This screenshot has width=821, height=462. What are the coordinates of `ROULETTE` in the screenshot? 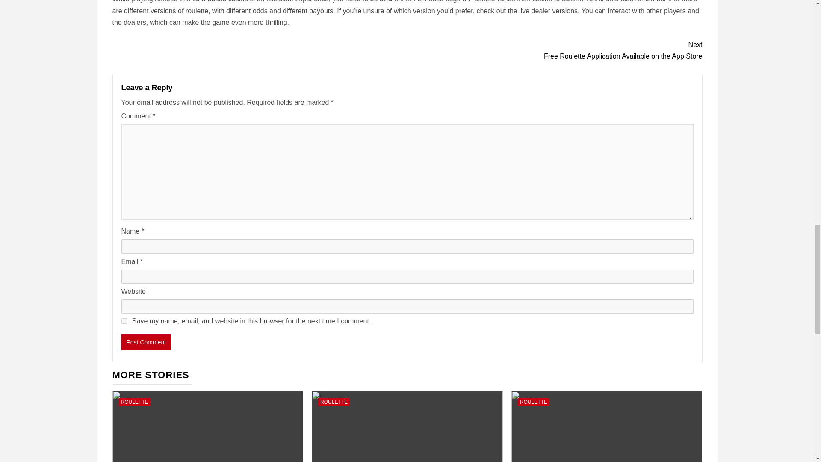 It's located at (334, 402).